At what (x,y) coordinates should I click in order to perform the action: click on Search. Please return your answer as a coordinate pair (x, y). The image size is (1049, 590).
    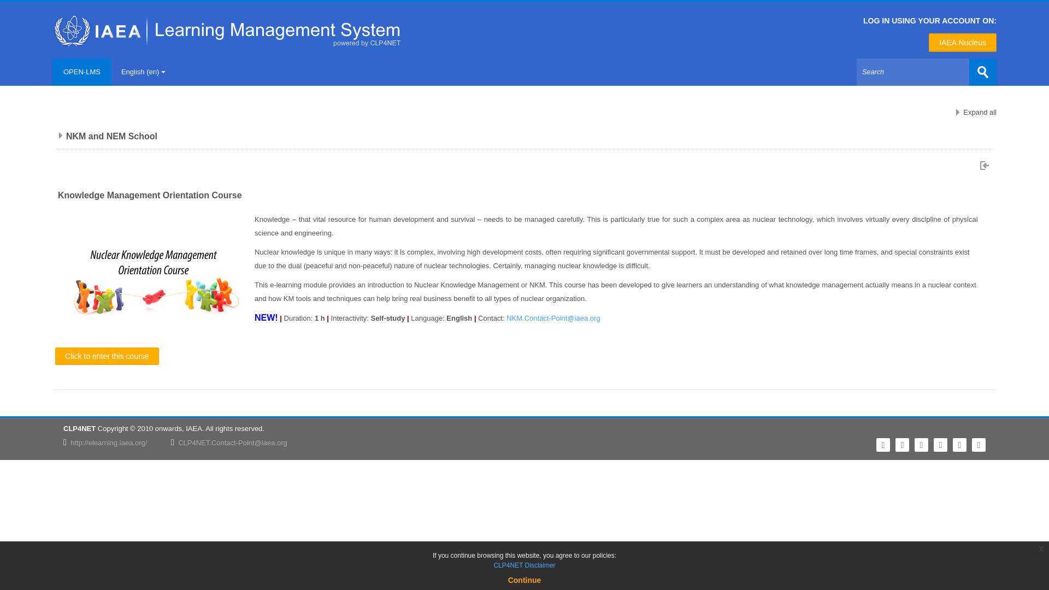
    Looking at the image, I should click on (927, 72).